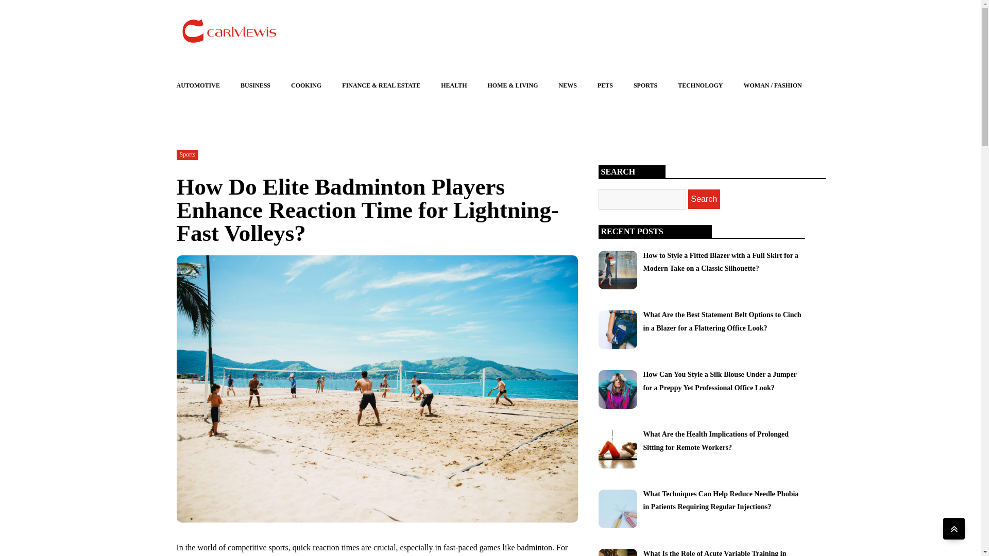 The image size is (989, 556). What do you see at coordinates (568, 85) in the screenshot?
I see `NEWS` at bounding box center [568, 85].